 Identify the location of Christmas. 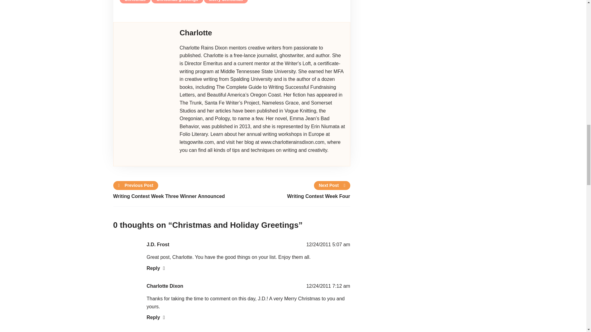
(135, 2).